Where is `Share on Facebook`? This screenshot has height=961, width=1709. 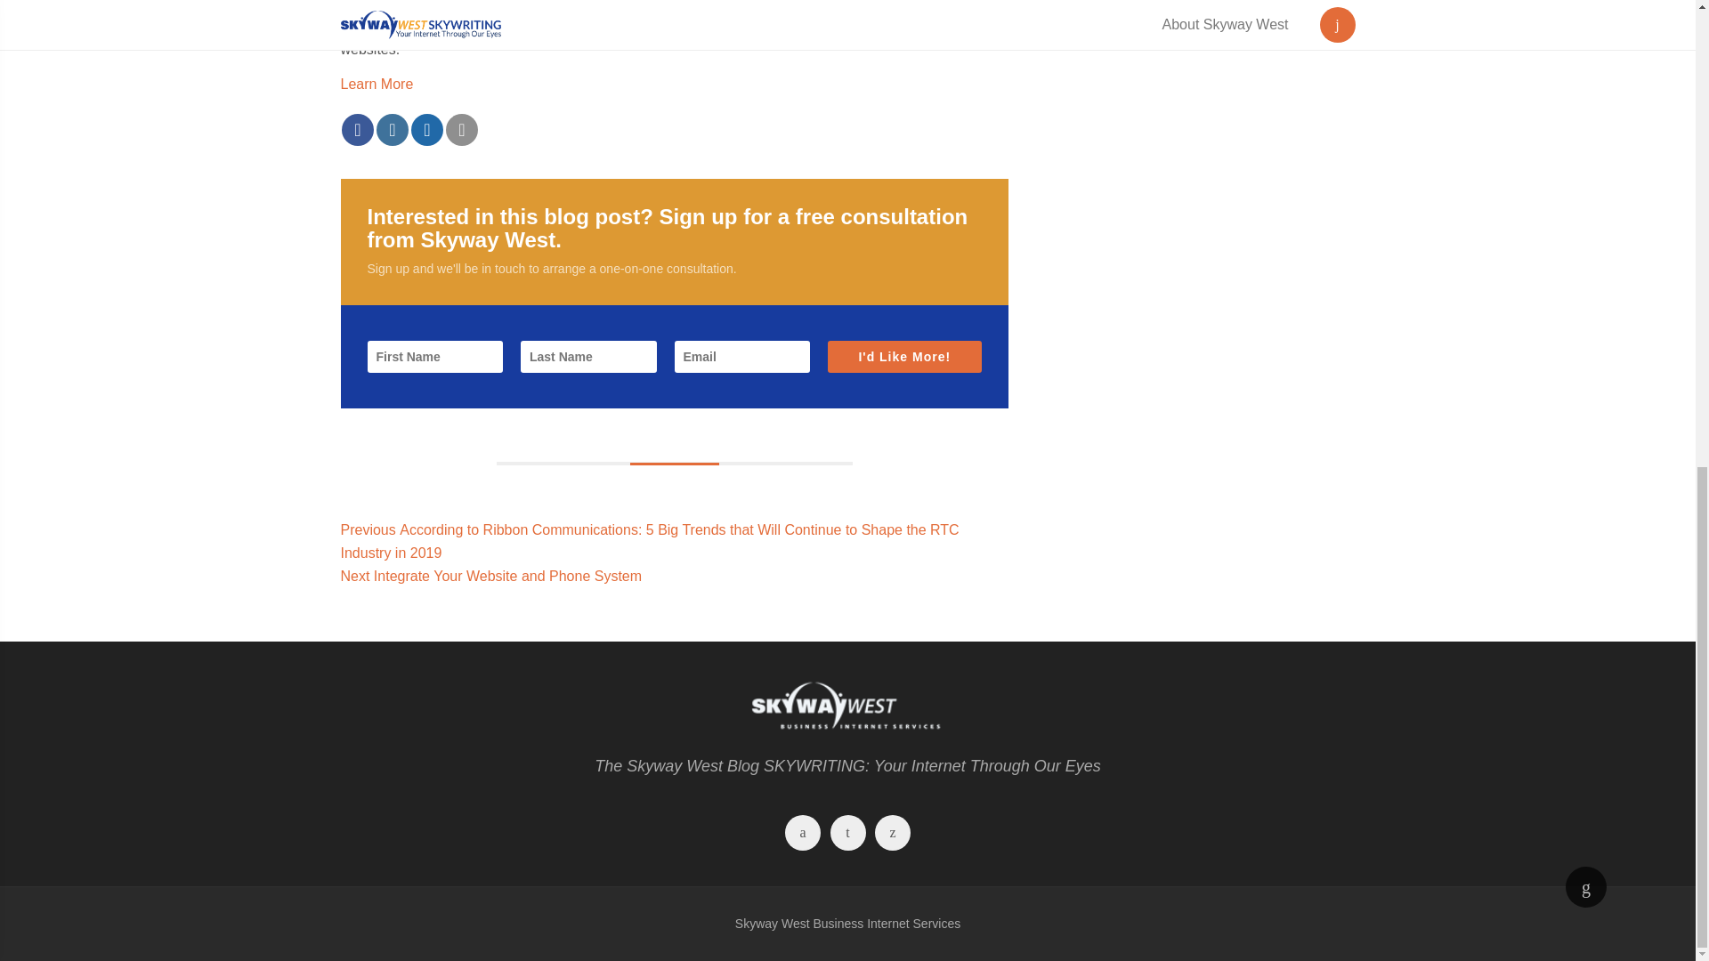 Share on Facebook is located at coordinates (892, 835).